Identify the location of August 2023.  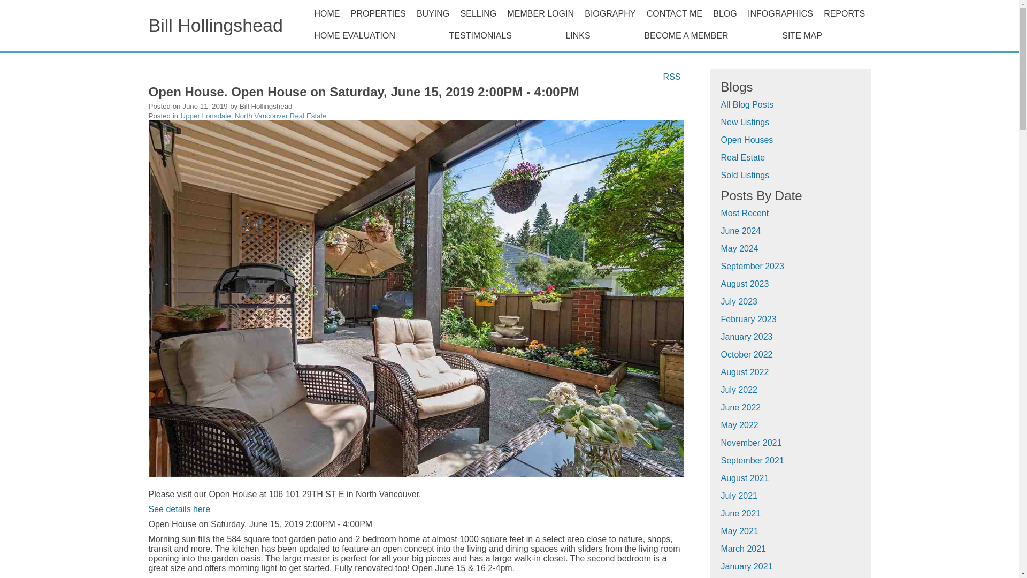
(745, 284).